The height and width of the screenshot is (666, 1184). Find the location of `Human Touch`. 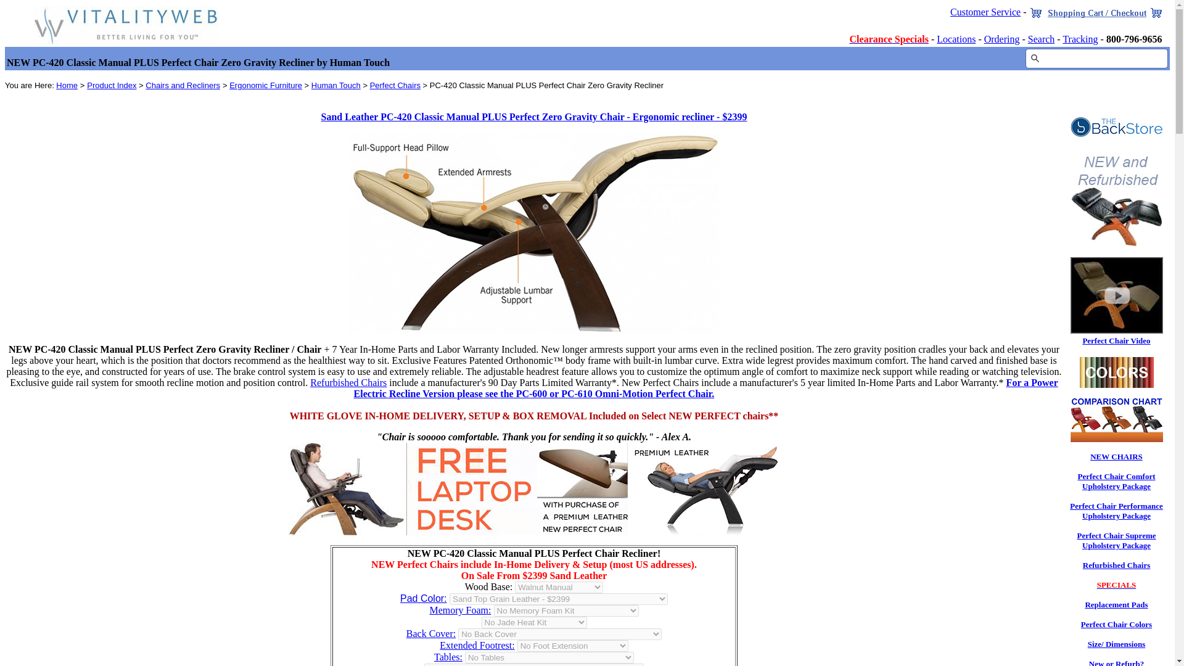

Human Touch is located at coordinates (335, 85).